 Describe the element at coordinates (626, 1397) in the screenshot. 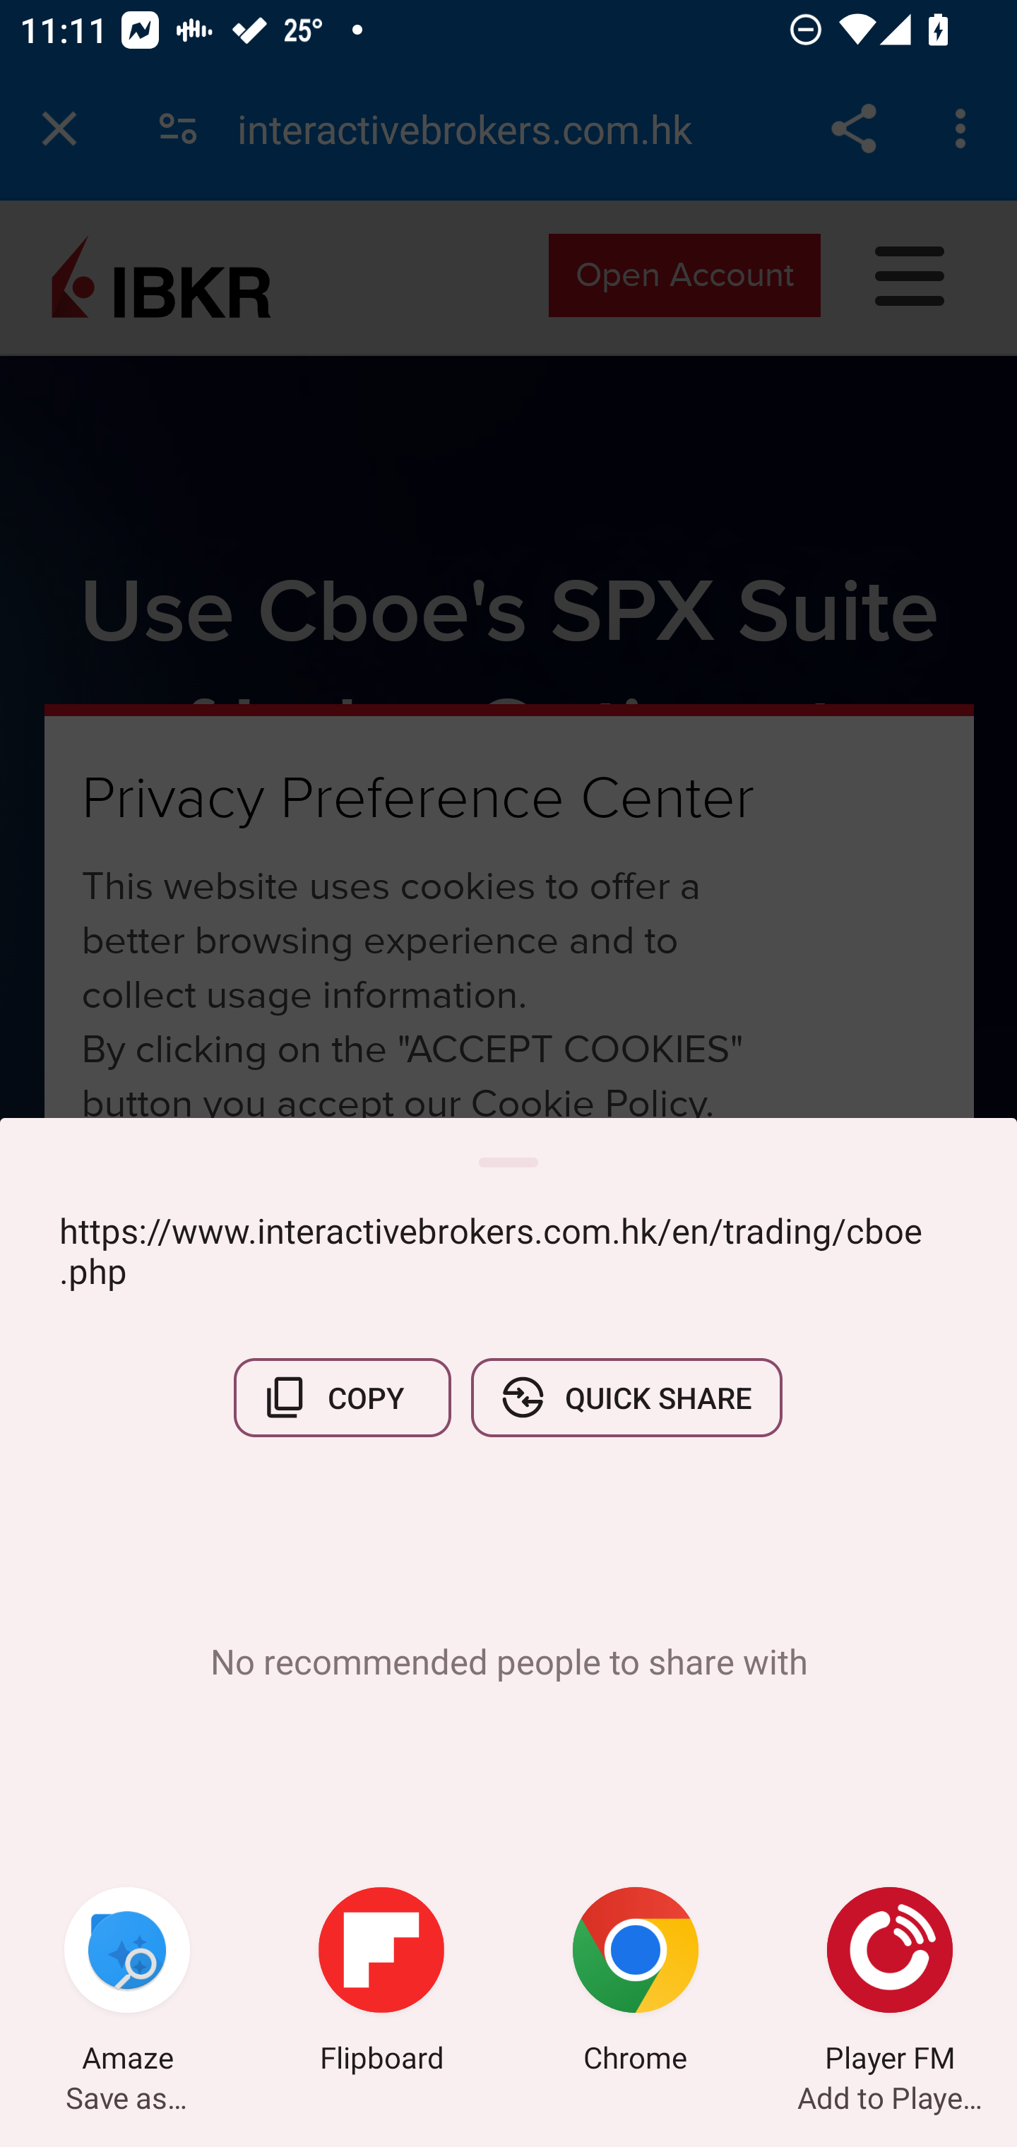

I see `QUICK SHARE` at that location.